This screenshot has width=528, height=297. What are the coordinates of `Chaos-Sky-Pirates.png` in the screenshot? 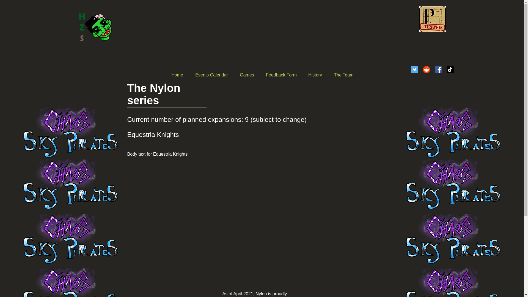 It's located at (70, 282).